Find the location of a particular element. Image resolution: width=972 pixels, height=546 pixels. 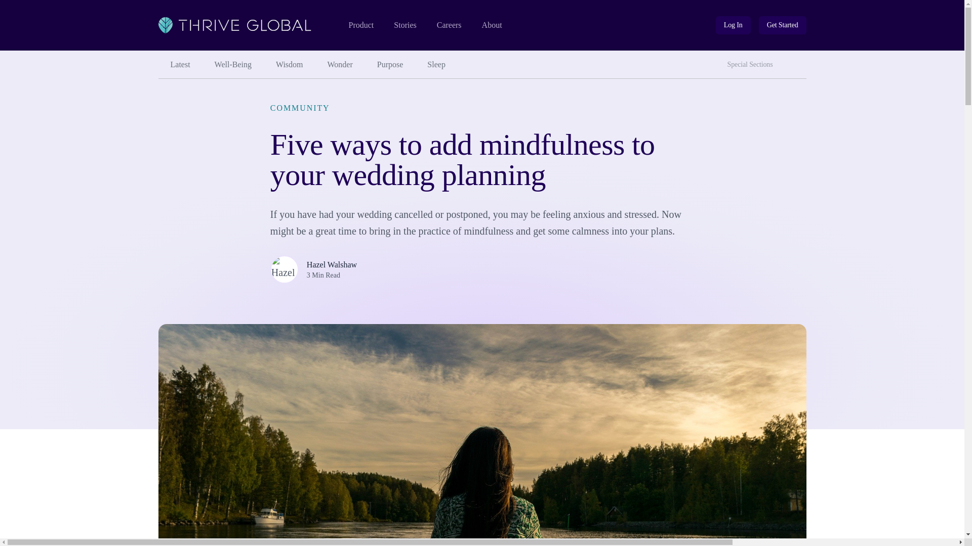

Sleep is located at coordinates (492, 25).